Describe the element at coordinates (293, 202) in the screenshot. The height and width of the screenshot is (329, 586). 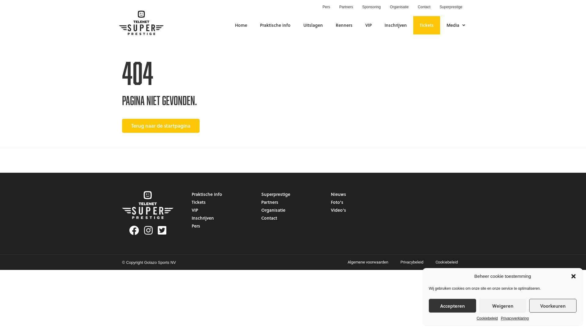
I see `Partners` at that location.